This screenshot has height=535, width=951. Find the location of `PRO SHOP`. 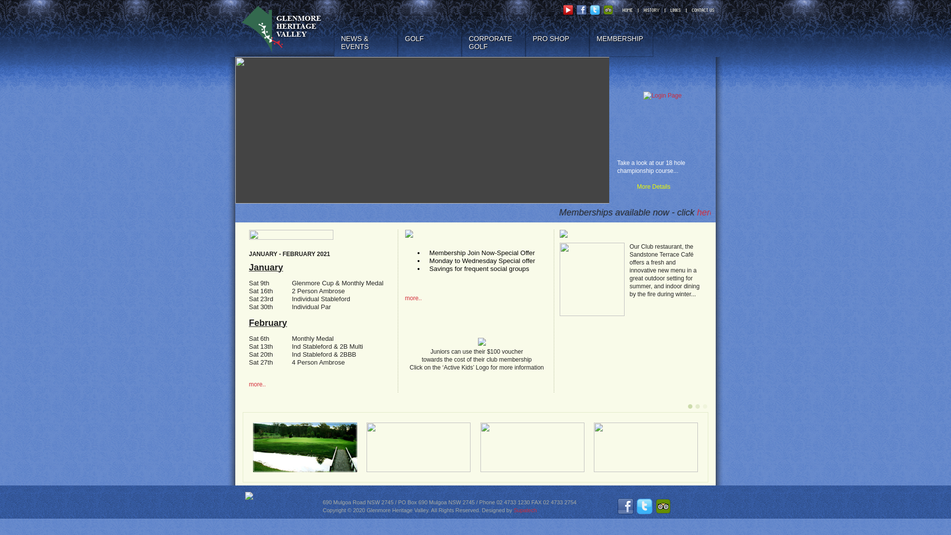

PRO SHOP is located at coordinates (557, 36).